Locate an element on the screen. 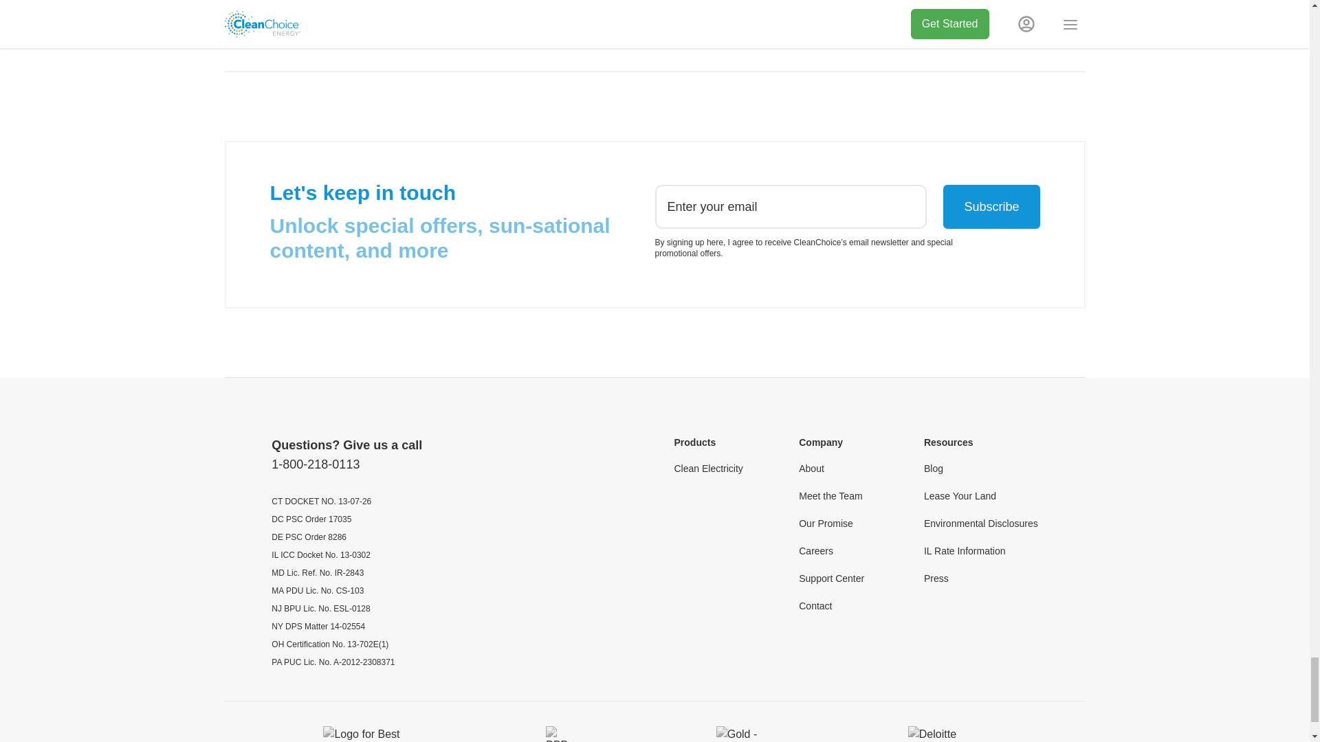 This screenshot has height=742, width=1320. 1-800-218-0113 is located at coordinates (315, 464).